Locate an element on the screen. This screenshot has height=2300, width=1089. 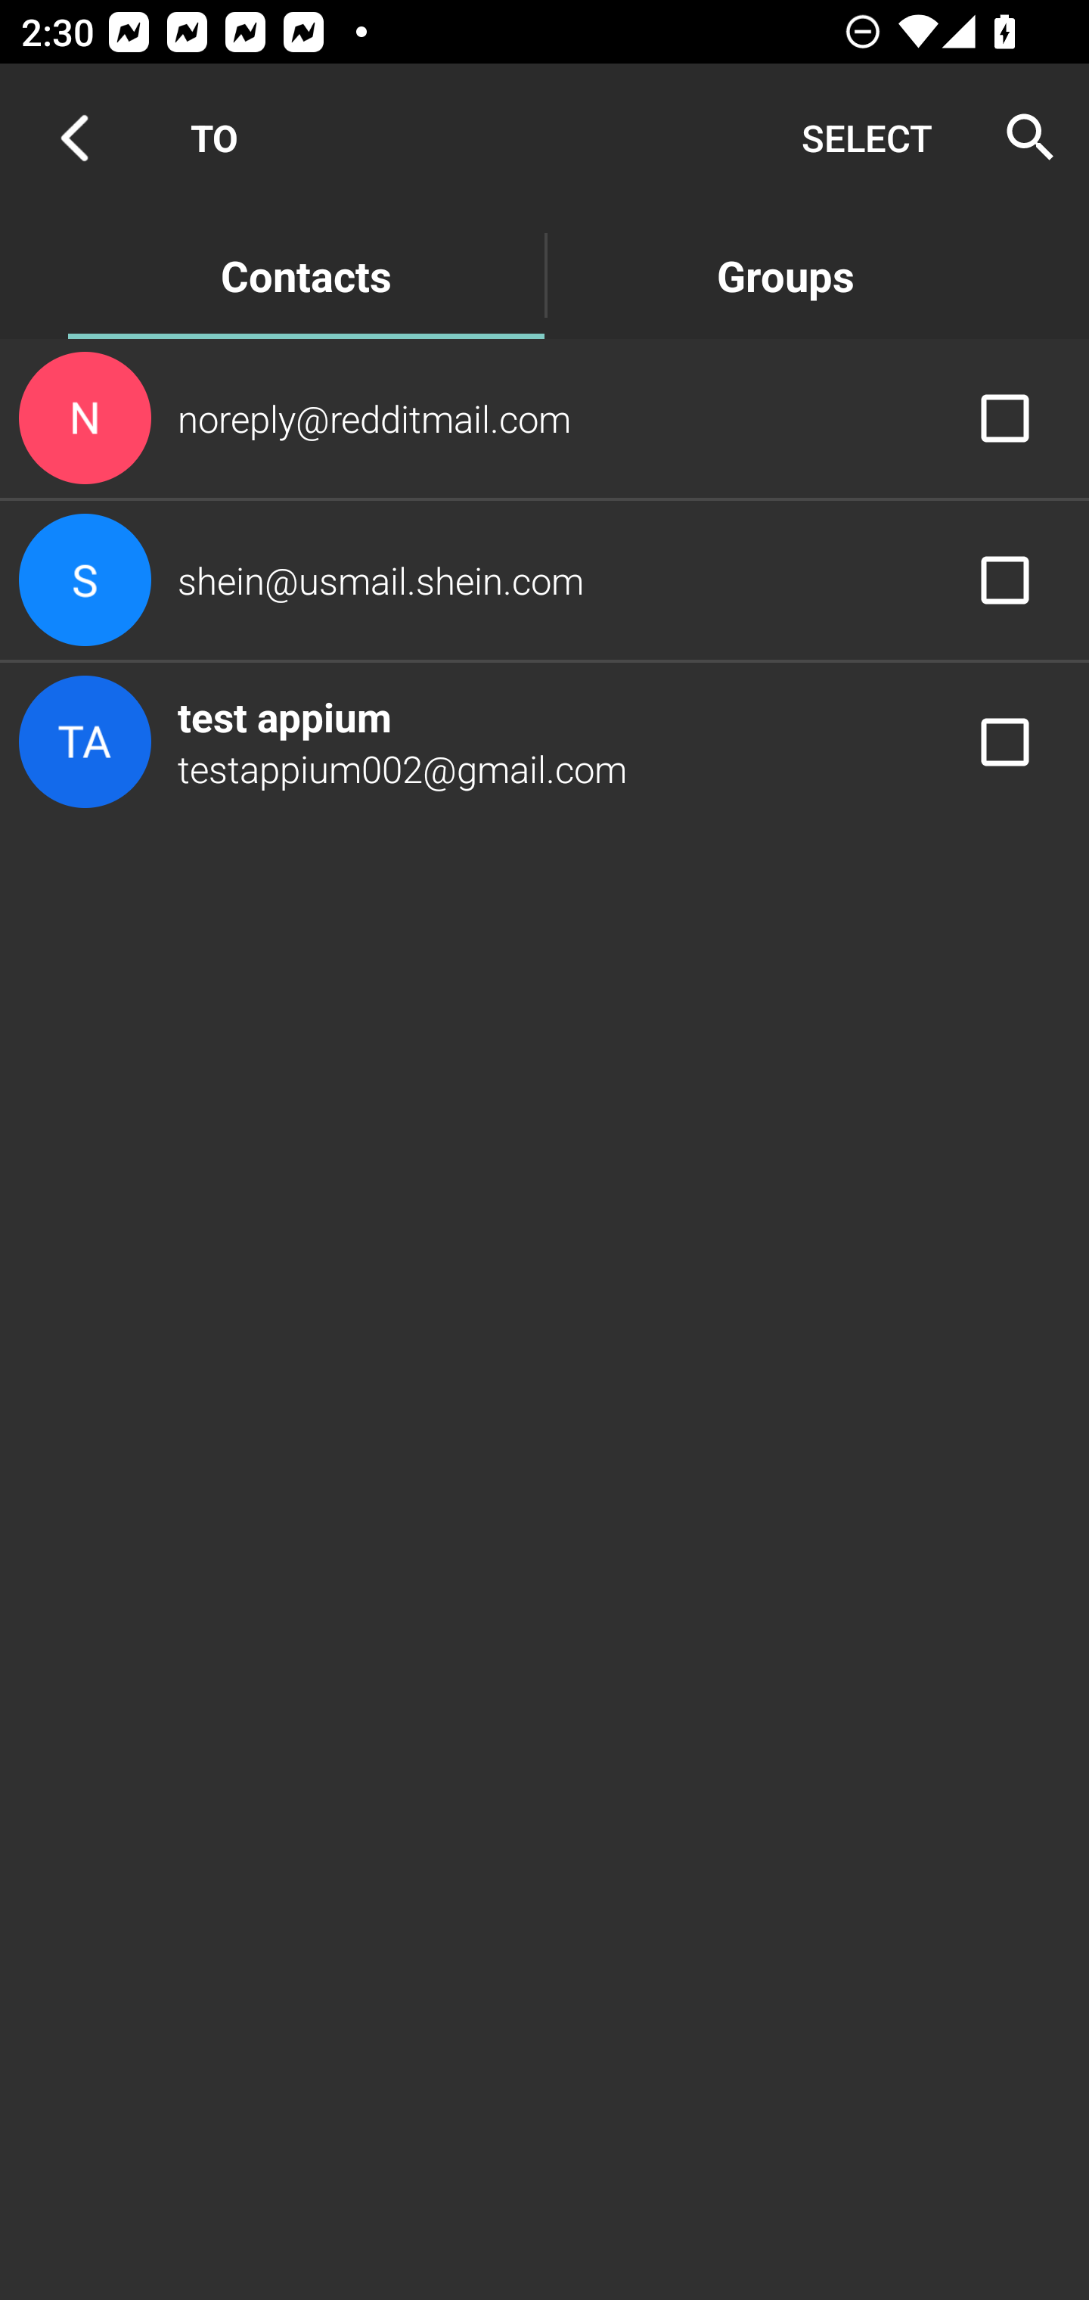
Contacts is located at coordinates (306, 274).